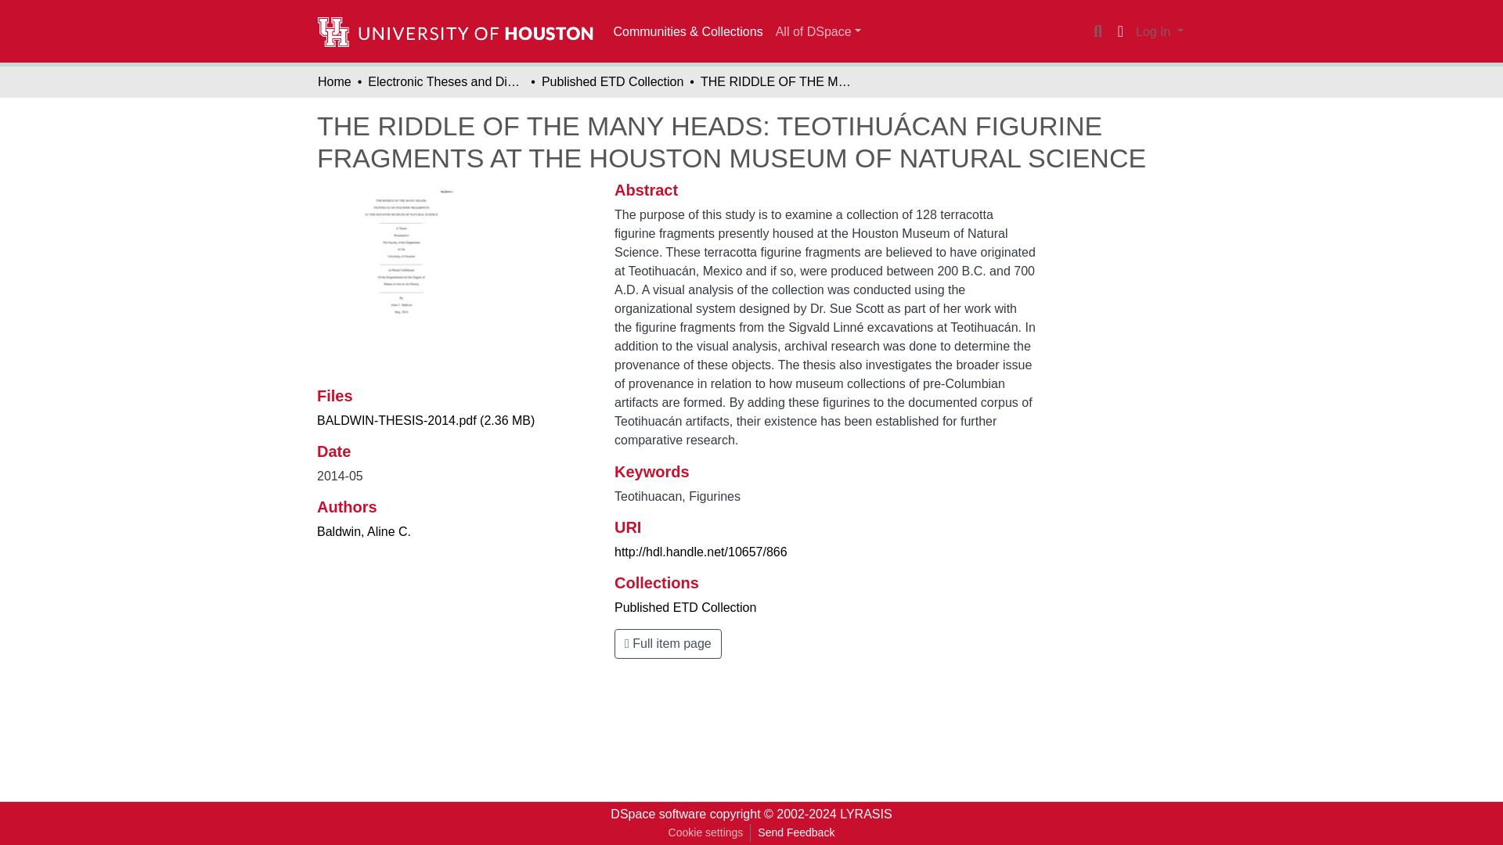  I want to click on Published ETD Collection, so click(612, 81).